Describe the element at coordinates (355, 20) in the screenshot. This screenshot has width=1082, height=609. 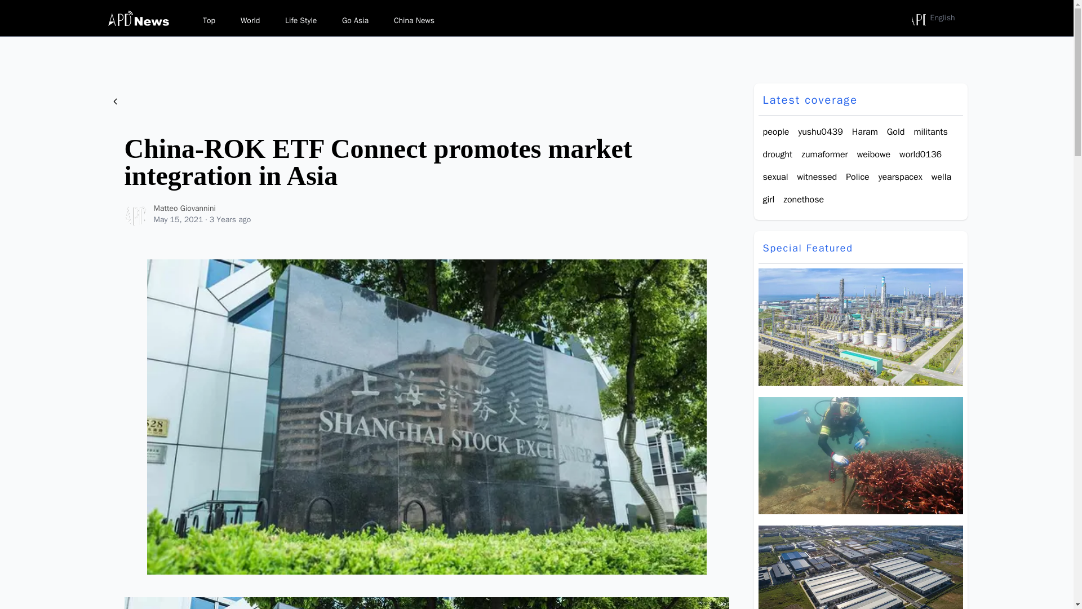
I see `Go Asia` at that location.